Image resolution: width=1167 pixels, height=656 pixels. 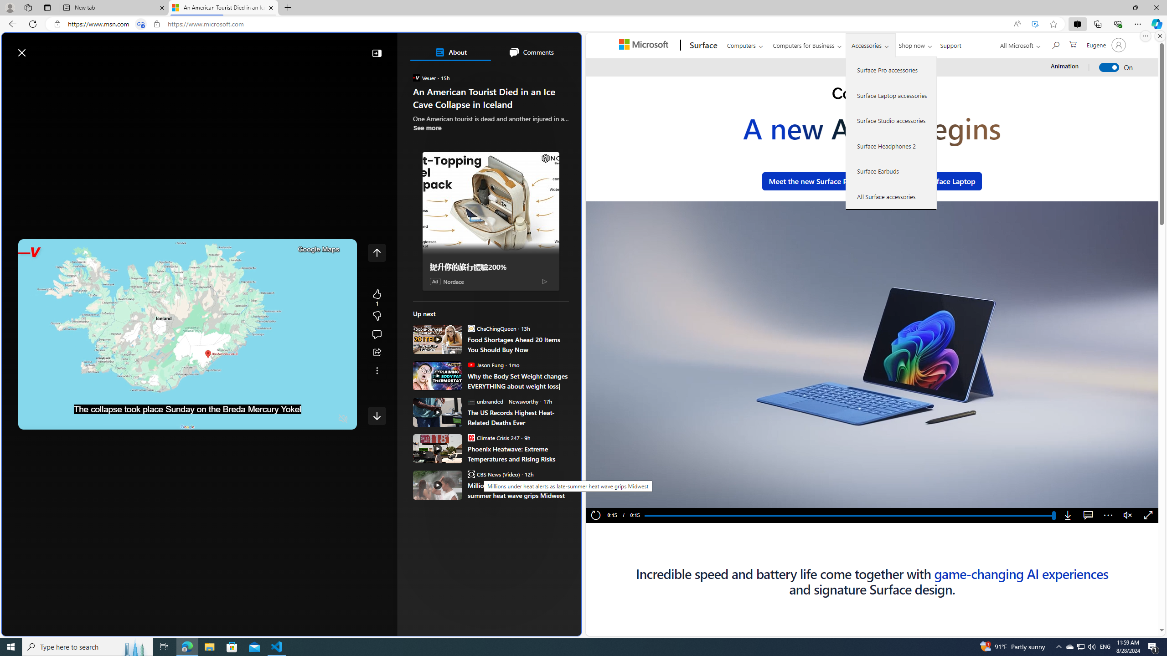 I want to click on Collapse, so click(x=377, y=53).